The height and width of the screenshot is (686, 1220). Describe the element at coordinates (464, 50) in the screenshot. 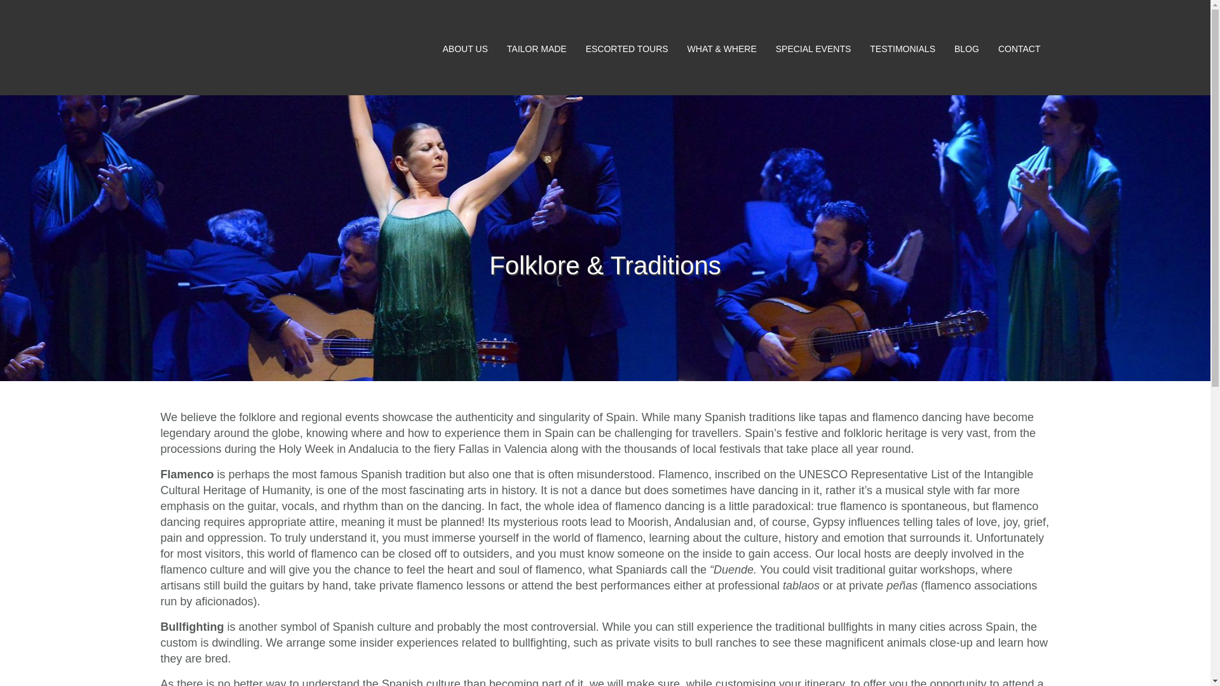

I see `ABOUT US` at that location.